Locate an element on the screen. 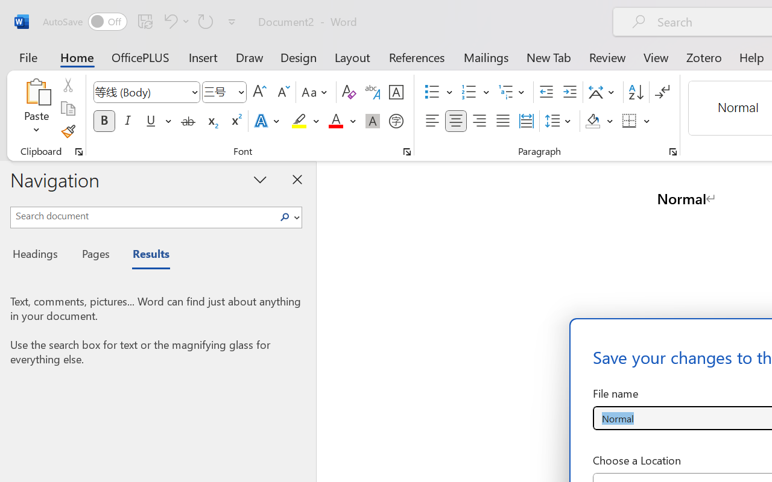  Asian Layout is located at coordinates (603, 92).